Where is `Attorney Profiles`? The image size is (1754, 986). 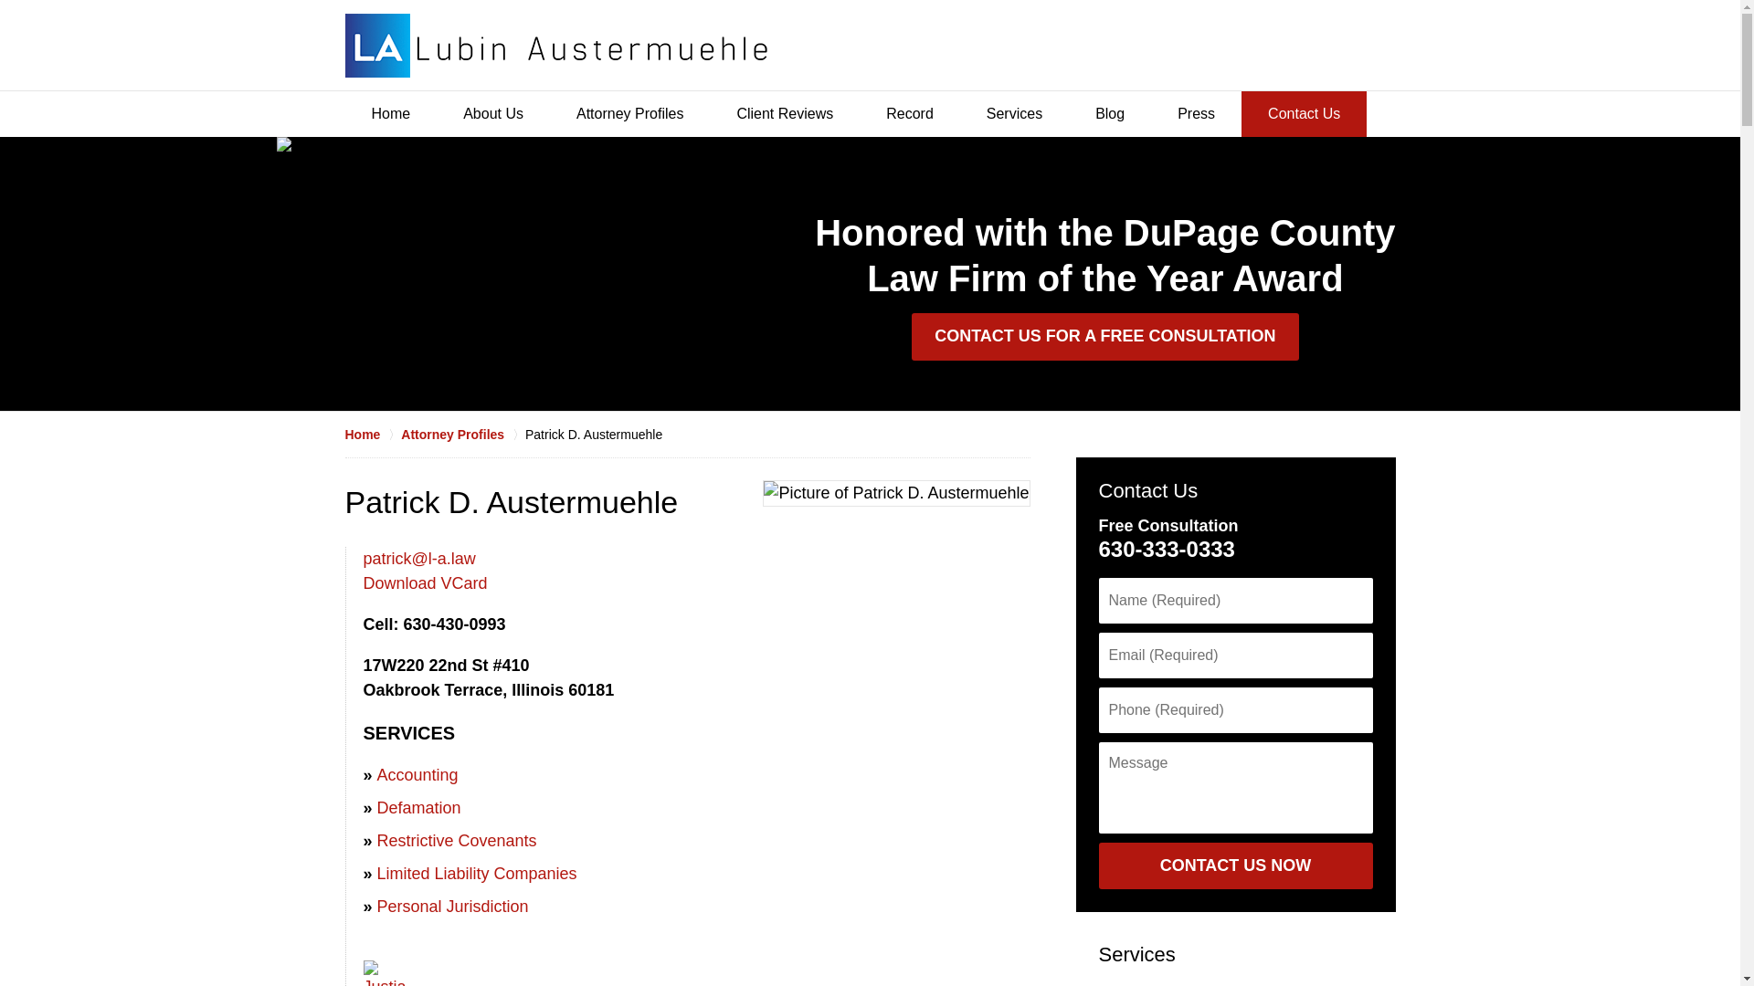
Attorney Profiles is located at coordinates (462, 435).